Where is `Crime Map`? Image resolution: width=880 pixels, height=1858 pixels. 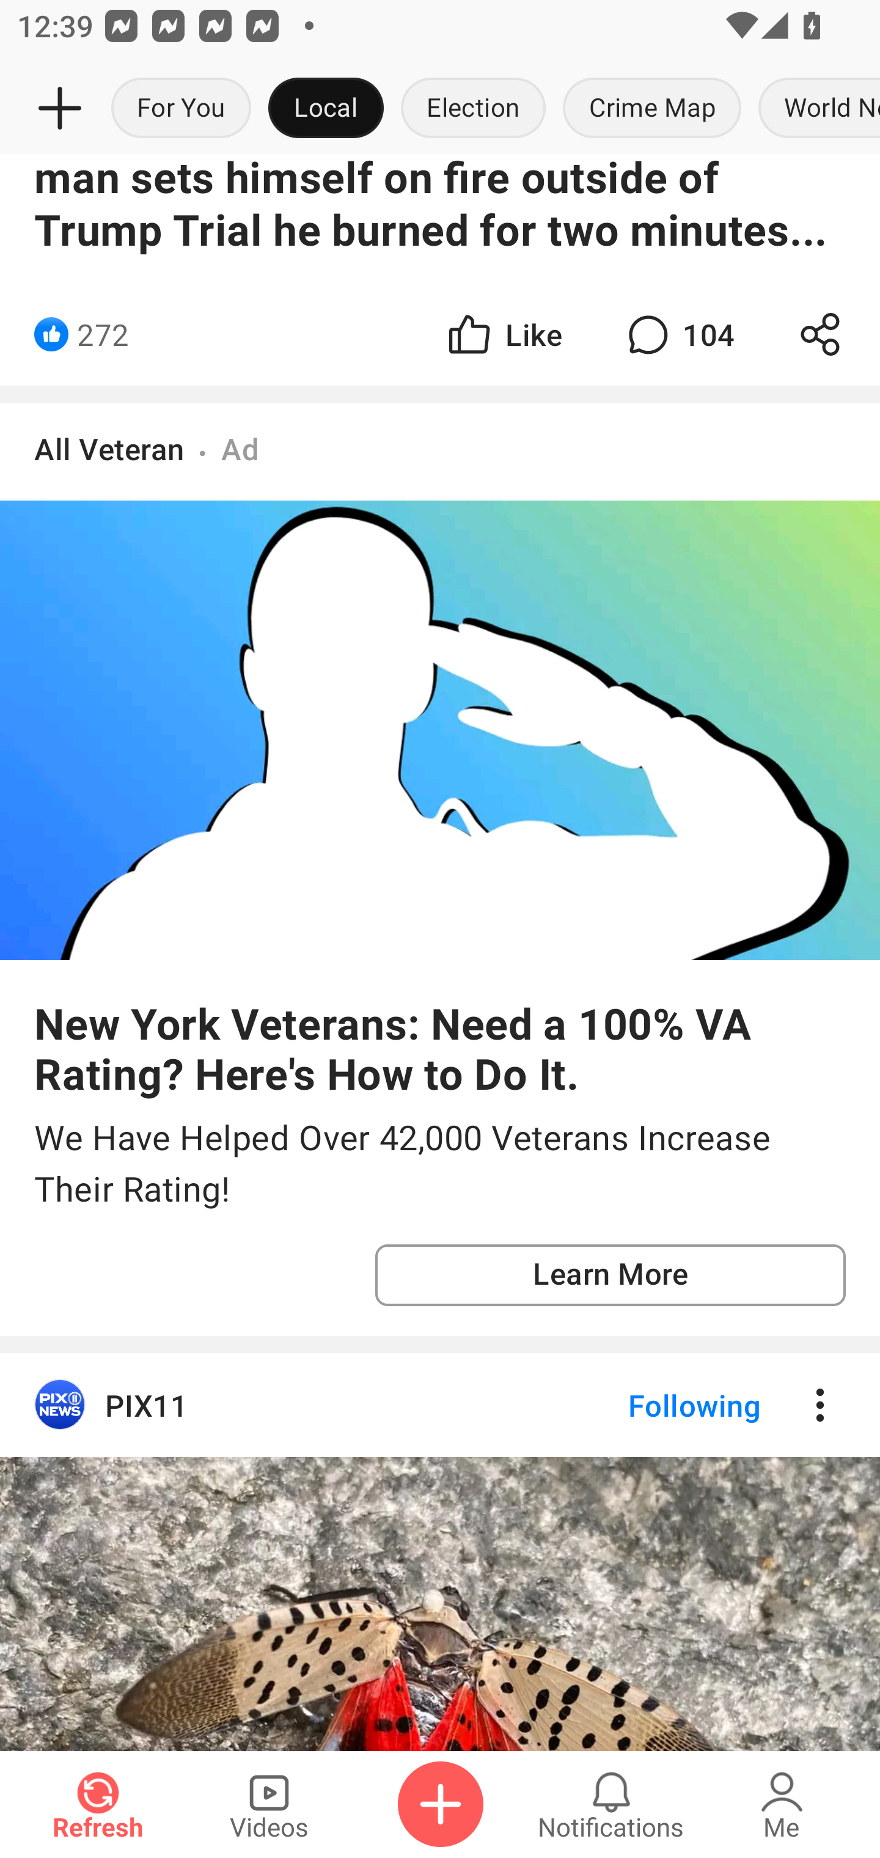
Crime Map is located at coordinates (651, 109).